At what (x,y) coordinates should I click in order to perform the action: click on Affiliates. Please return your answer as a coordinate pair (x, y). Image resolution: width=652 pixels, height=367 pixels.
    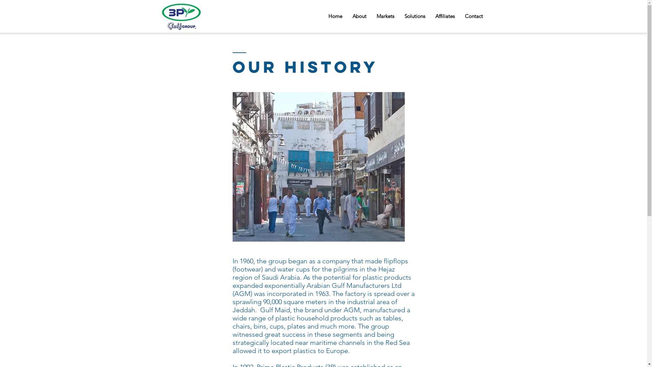
    Looking at the image, I should click on (445, 16).